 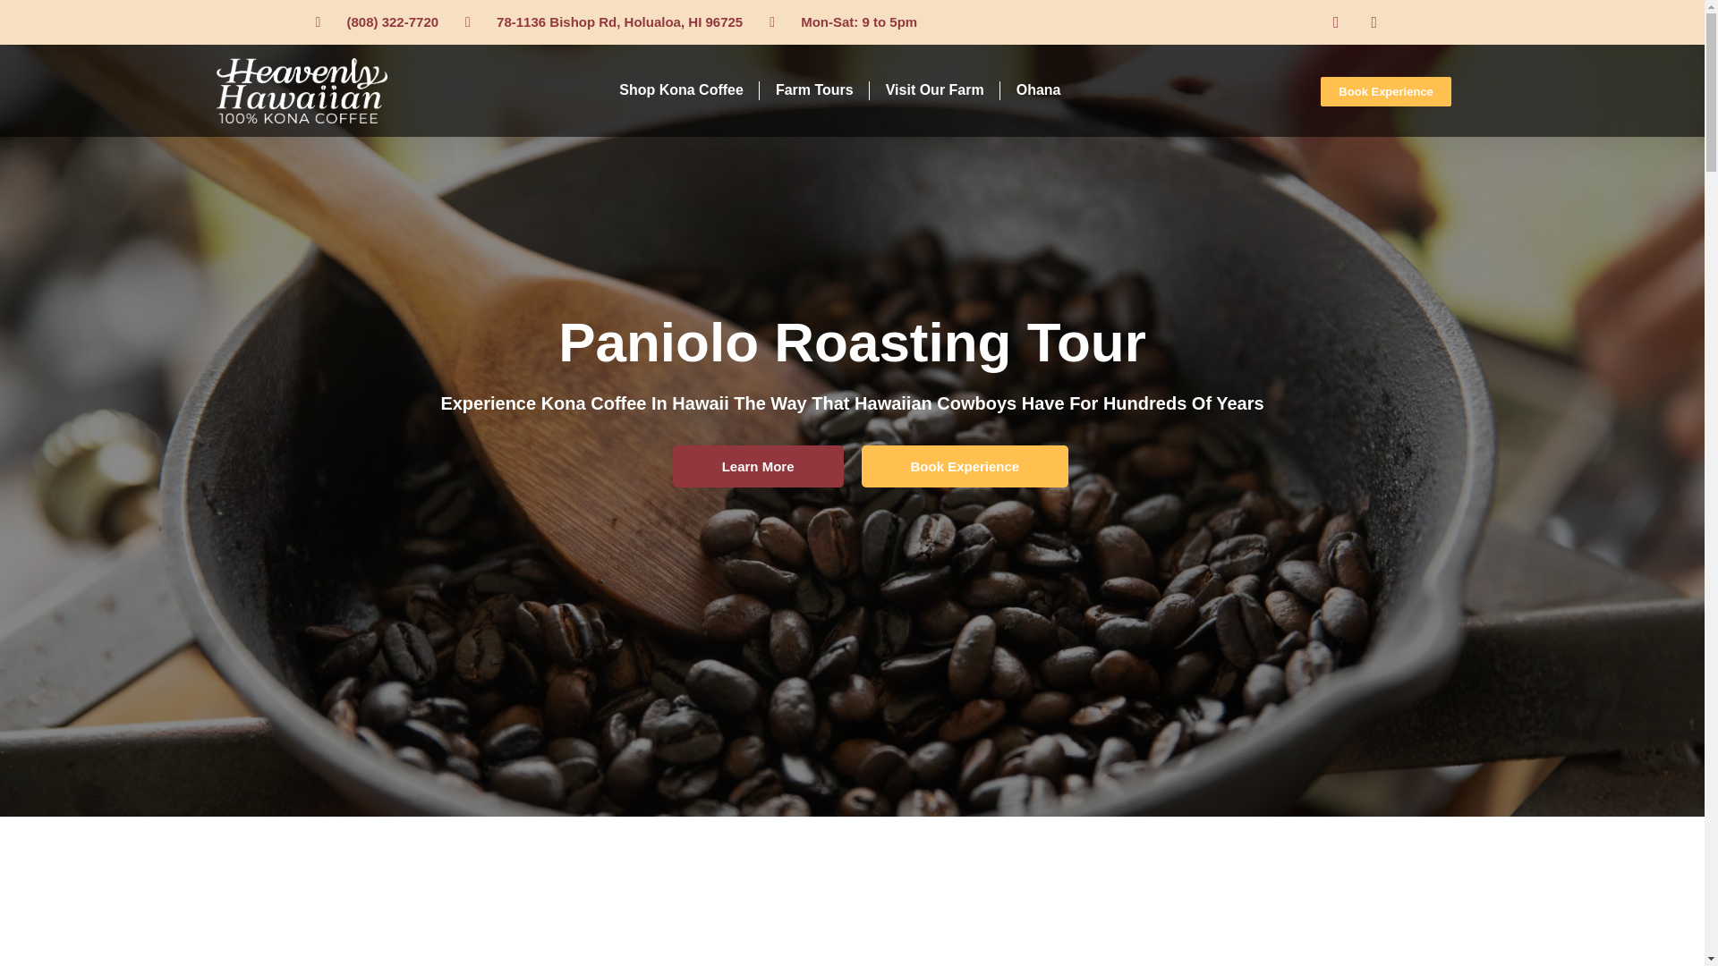 What do you see at coordinates (935, 89) in the screenshot?
I see `Visit Our Farm` at bounding box center [935, 89].